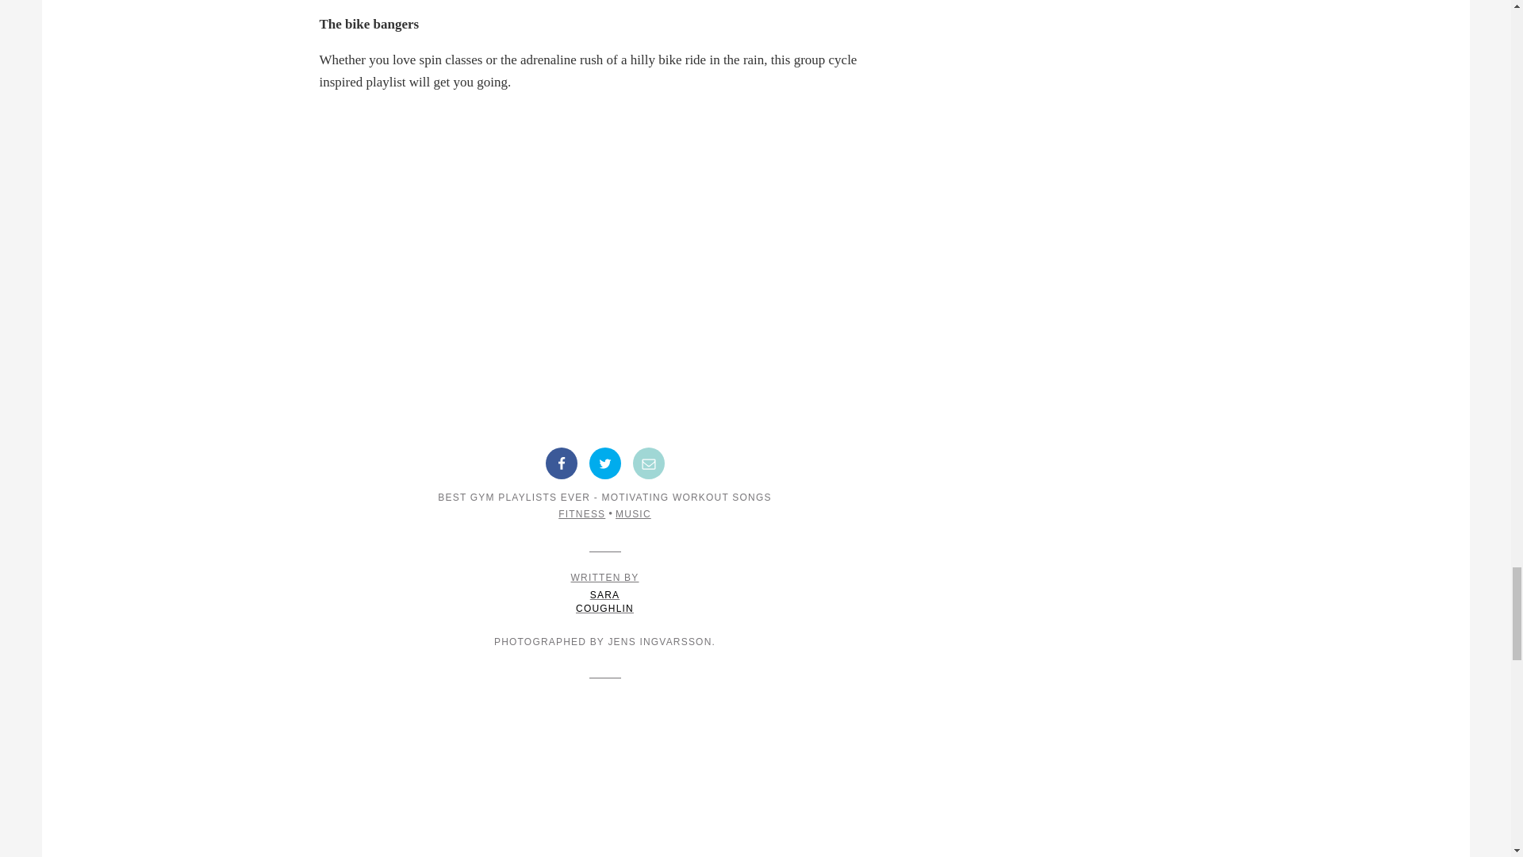  What do you see at coordinates (604, 594) in the screenshot?
I see `MUSIC` at bounding box center [604, 594].